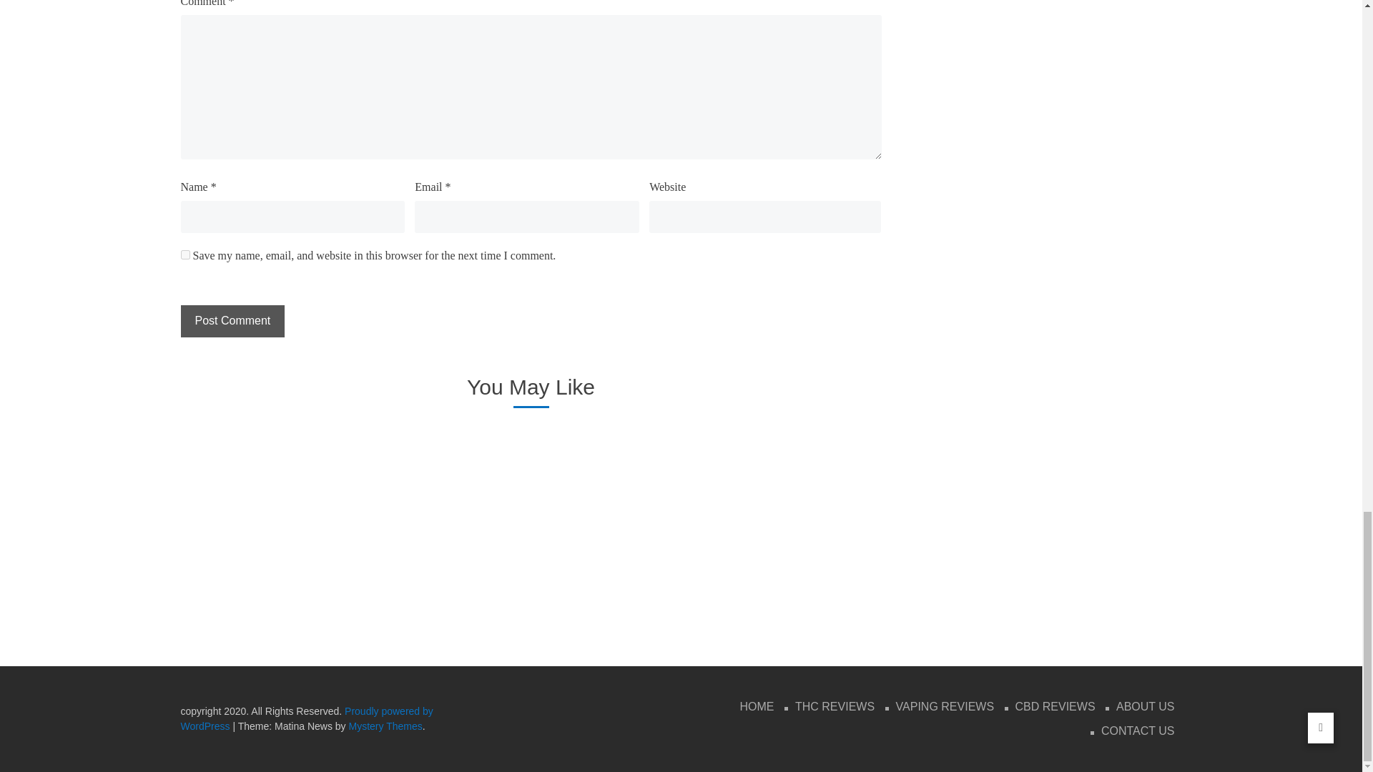  I want to click on THC REVIEWS, so click(835, 707).